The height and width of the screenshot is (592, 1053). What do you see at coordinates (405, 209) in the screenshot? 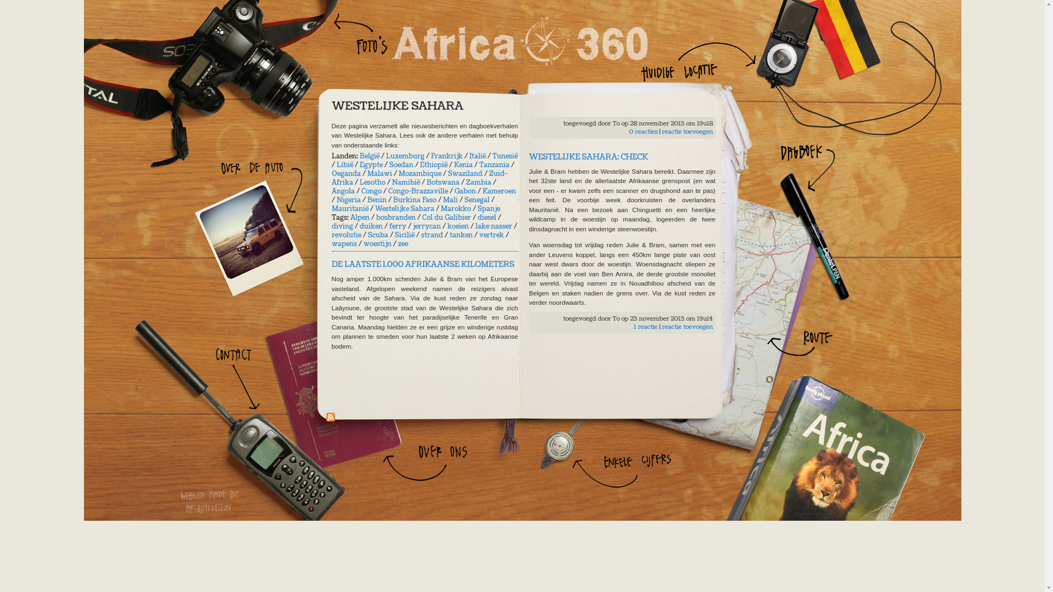
I see `Westelijke Sahara` at bounding box center [405, 209].